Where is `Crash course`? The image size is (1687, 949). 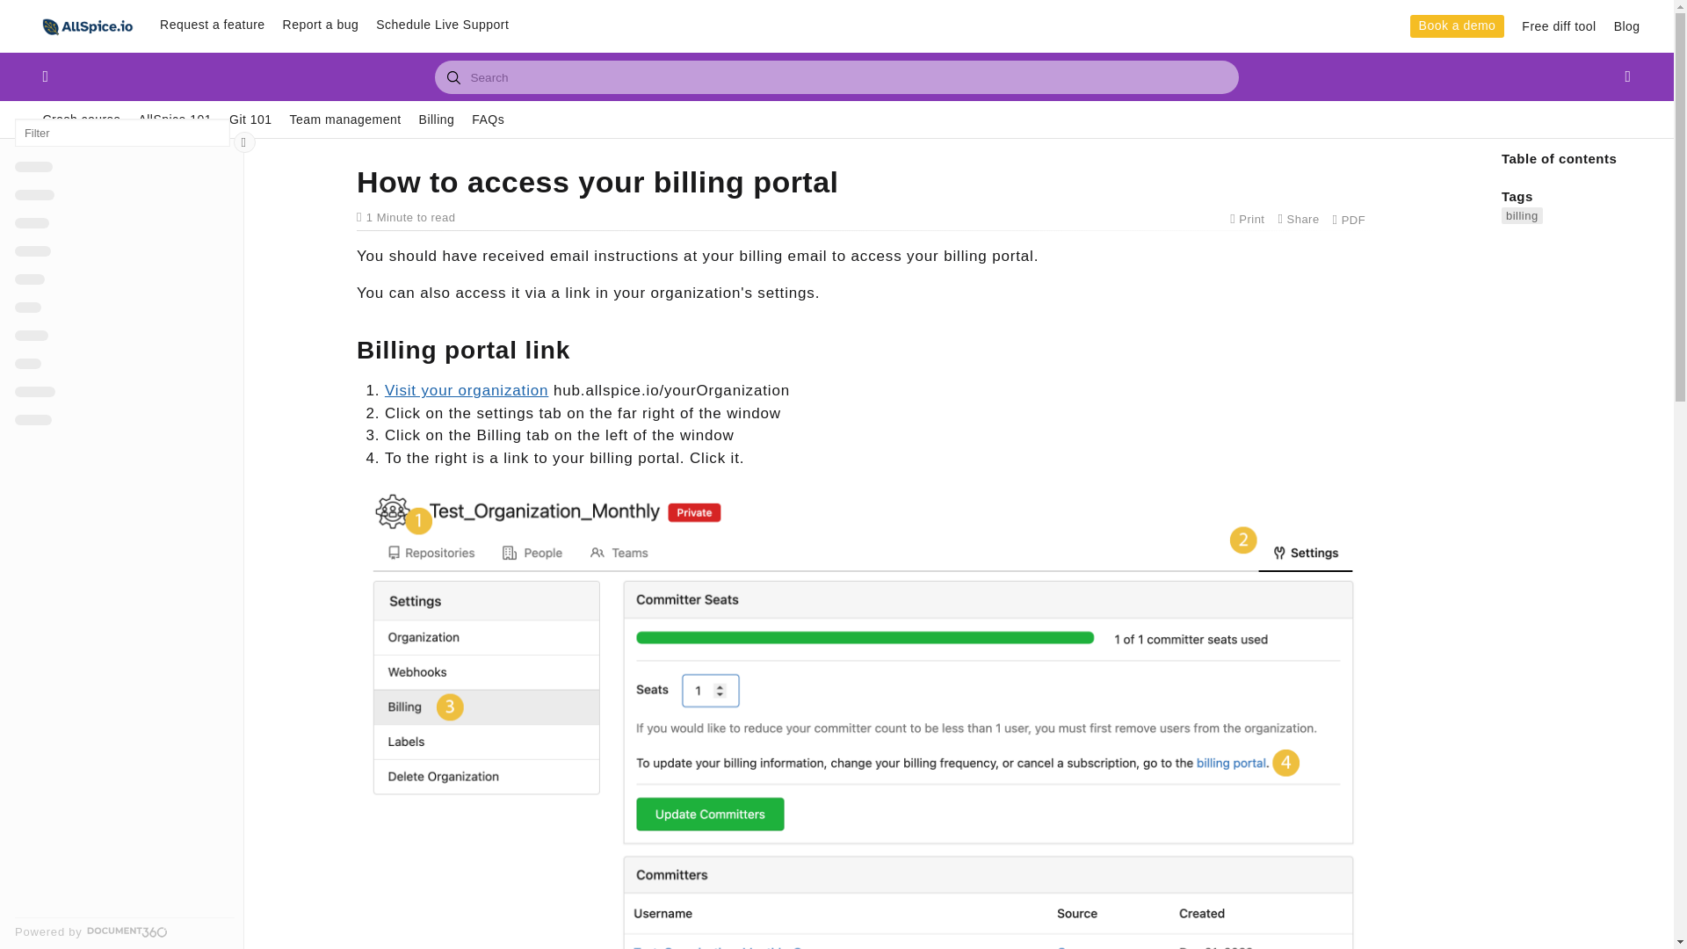 Crash course is located at coordinates (81, 120).